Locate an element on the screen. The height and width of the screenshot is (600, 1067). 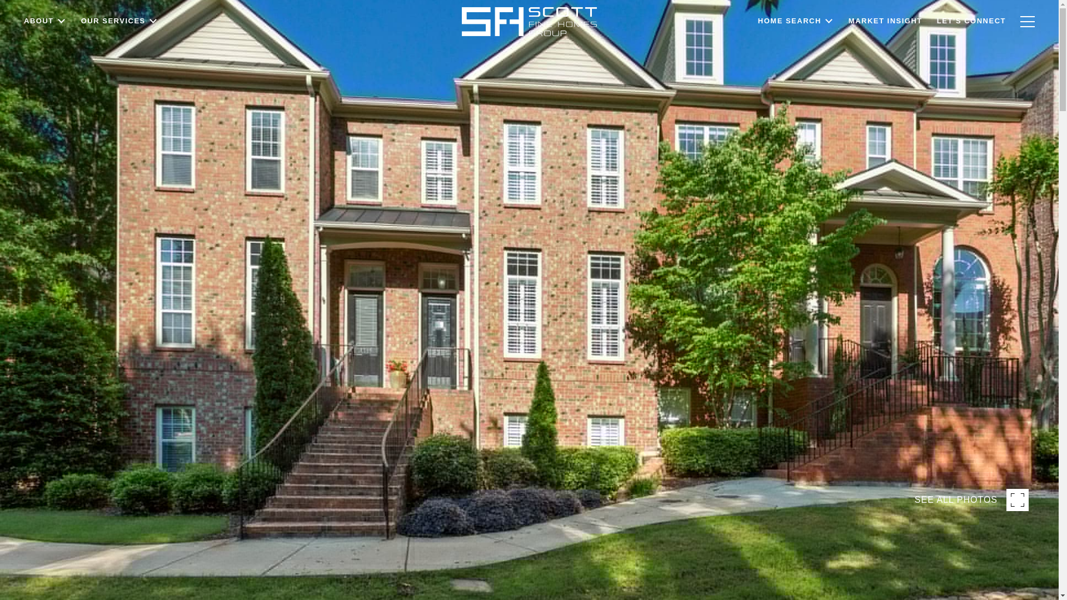
ABOUT is located at coordinates (45, 49).